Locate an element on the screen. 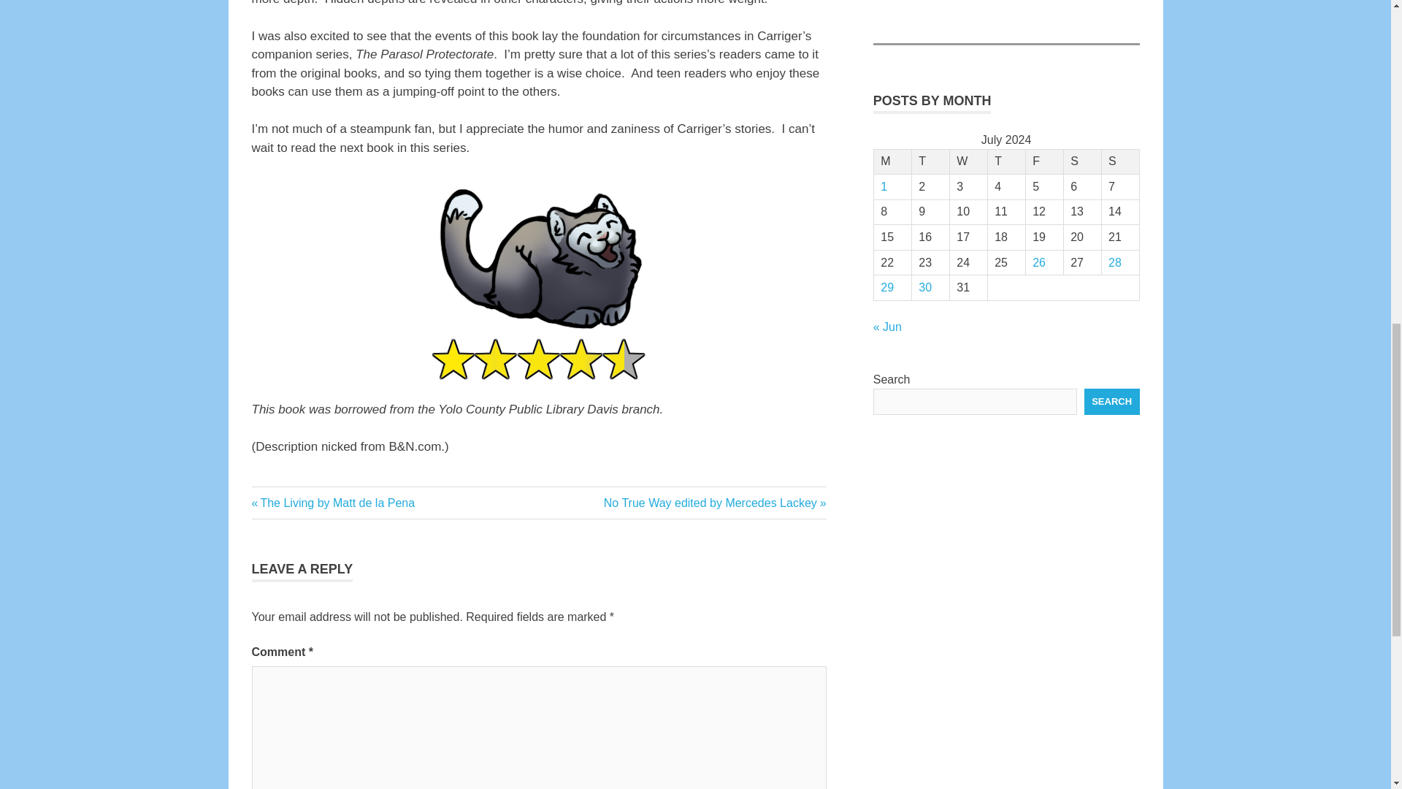 The image size is (1402, 789). 4.5 stars is located at coordinates (267, 504).